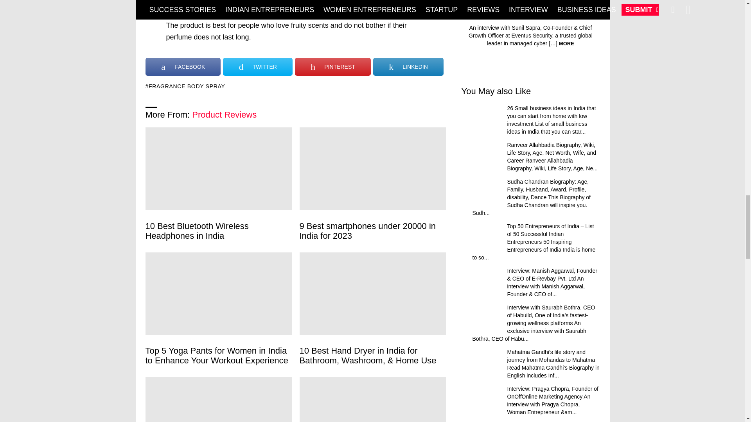 Image resolution: width=751 pixels, height=422 pixels. Describe the element at coordinates (219, 168) in the screenshot. I see `10 Best Bluetooth Wireless Headphones in India` at that location.